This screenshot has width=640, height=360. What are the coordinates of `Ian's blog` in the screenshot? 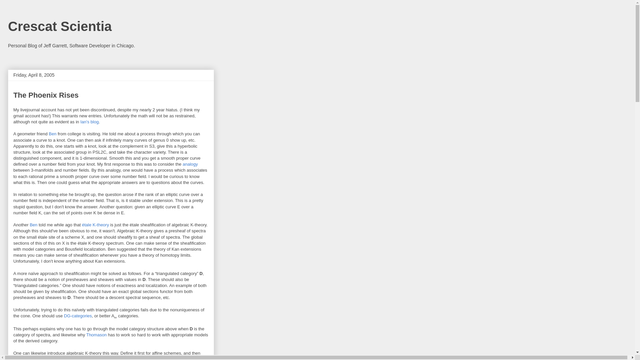 It's located at (89, 121).